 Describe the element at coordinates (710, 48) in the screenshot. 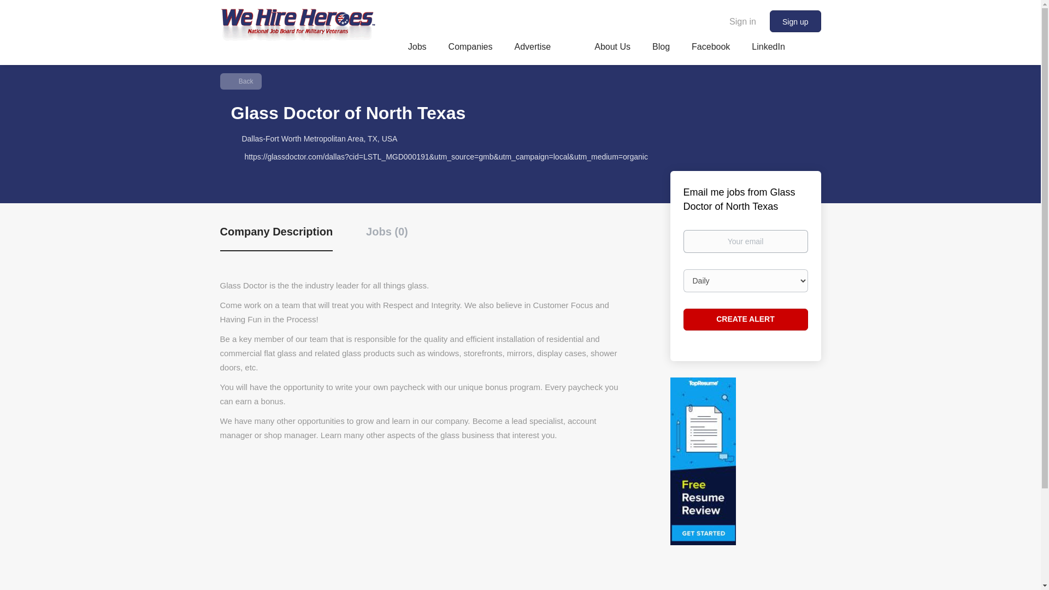

I see `Facebook` at that location.